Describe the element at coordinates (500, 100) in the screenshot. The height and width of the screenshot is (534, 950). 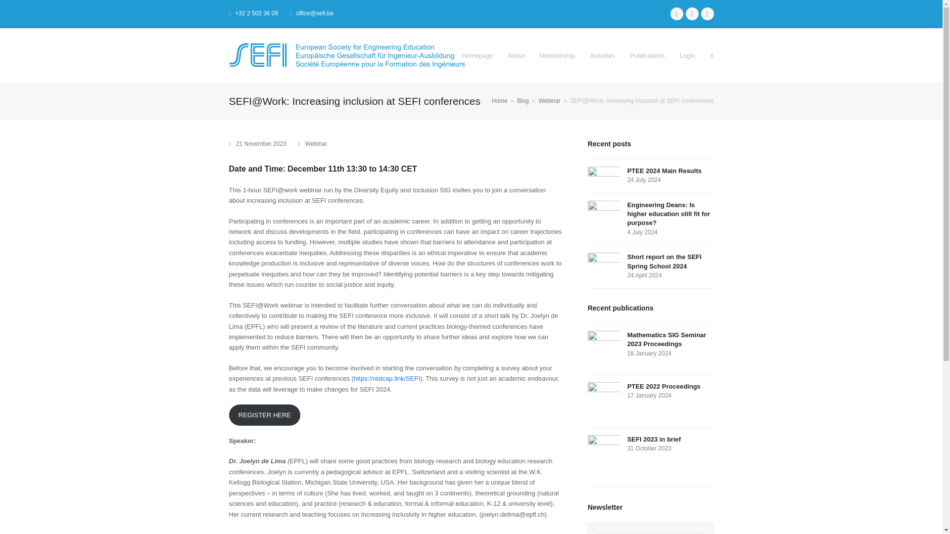
I see `Home` at that location.